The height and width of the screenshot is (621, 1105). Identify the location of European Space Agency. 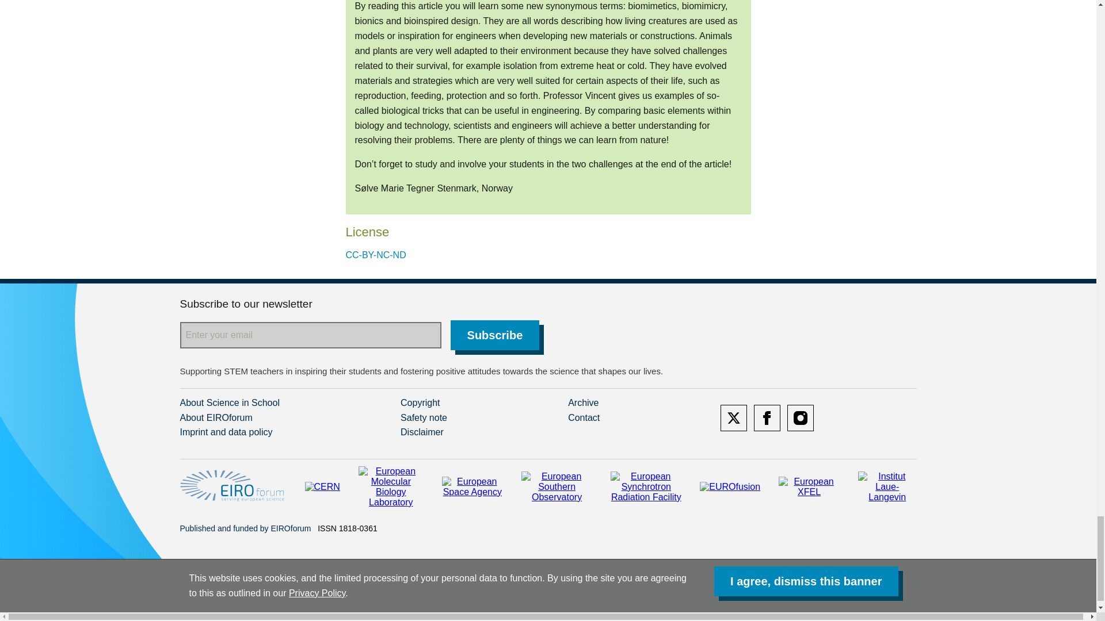
(472, 487).